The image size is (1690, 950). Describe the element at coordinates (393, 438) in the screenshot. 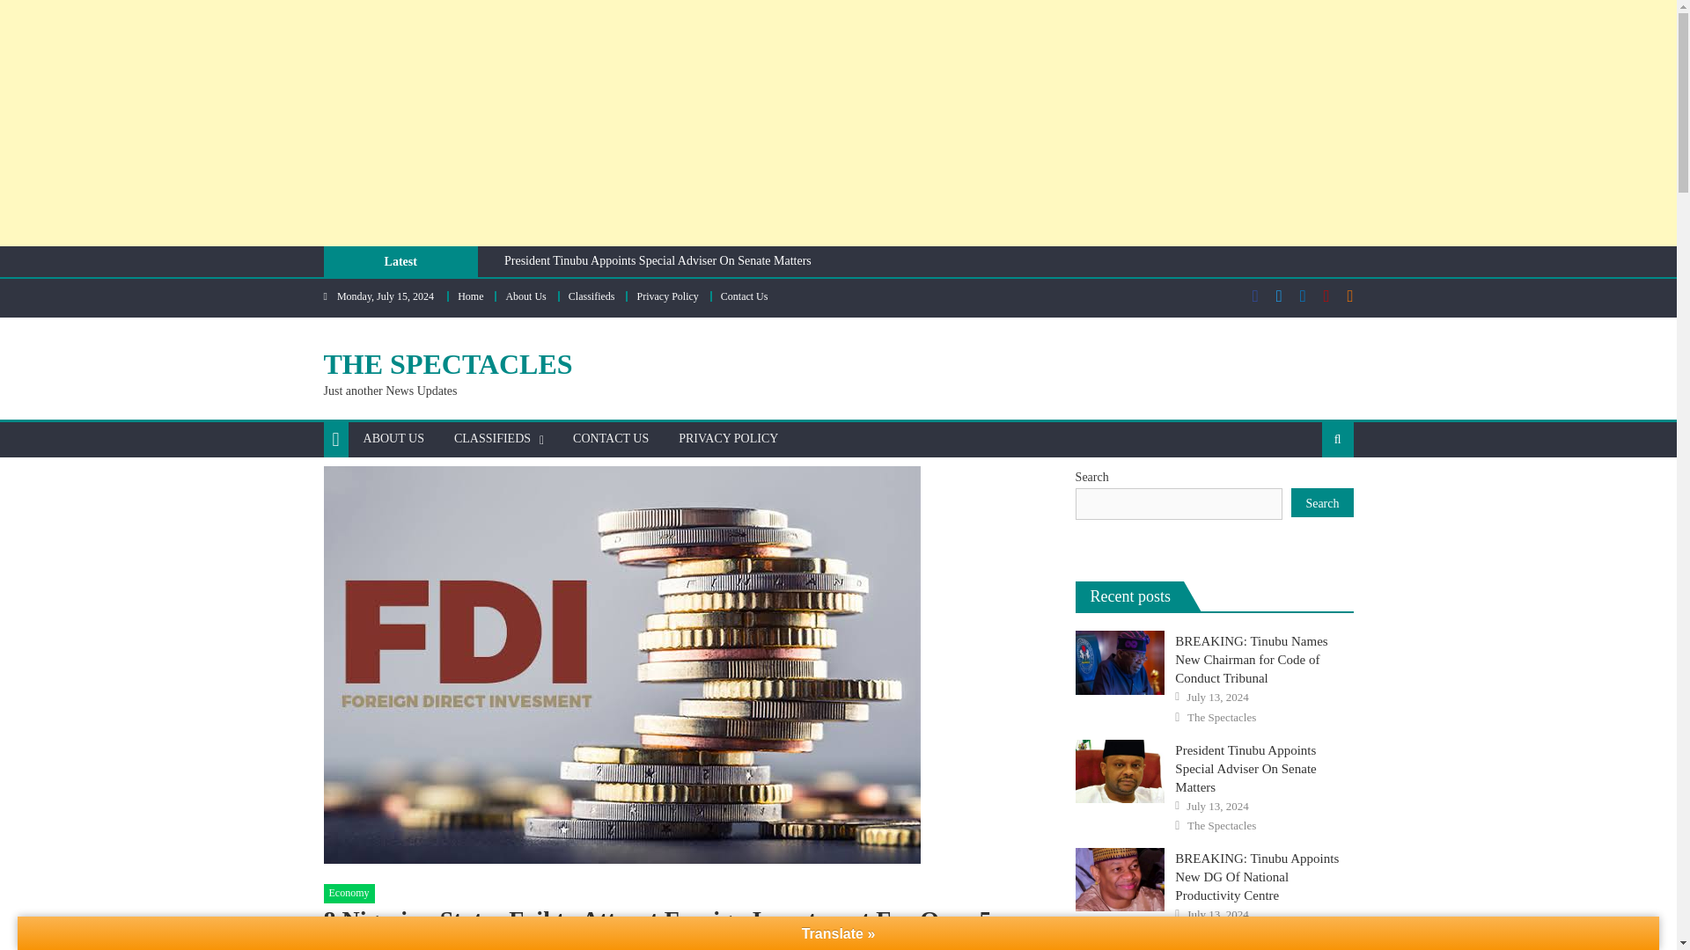

I see `ABOUT US` at that location.